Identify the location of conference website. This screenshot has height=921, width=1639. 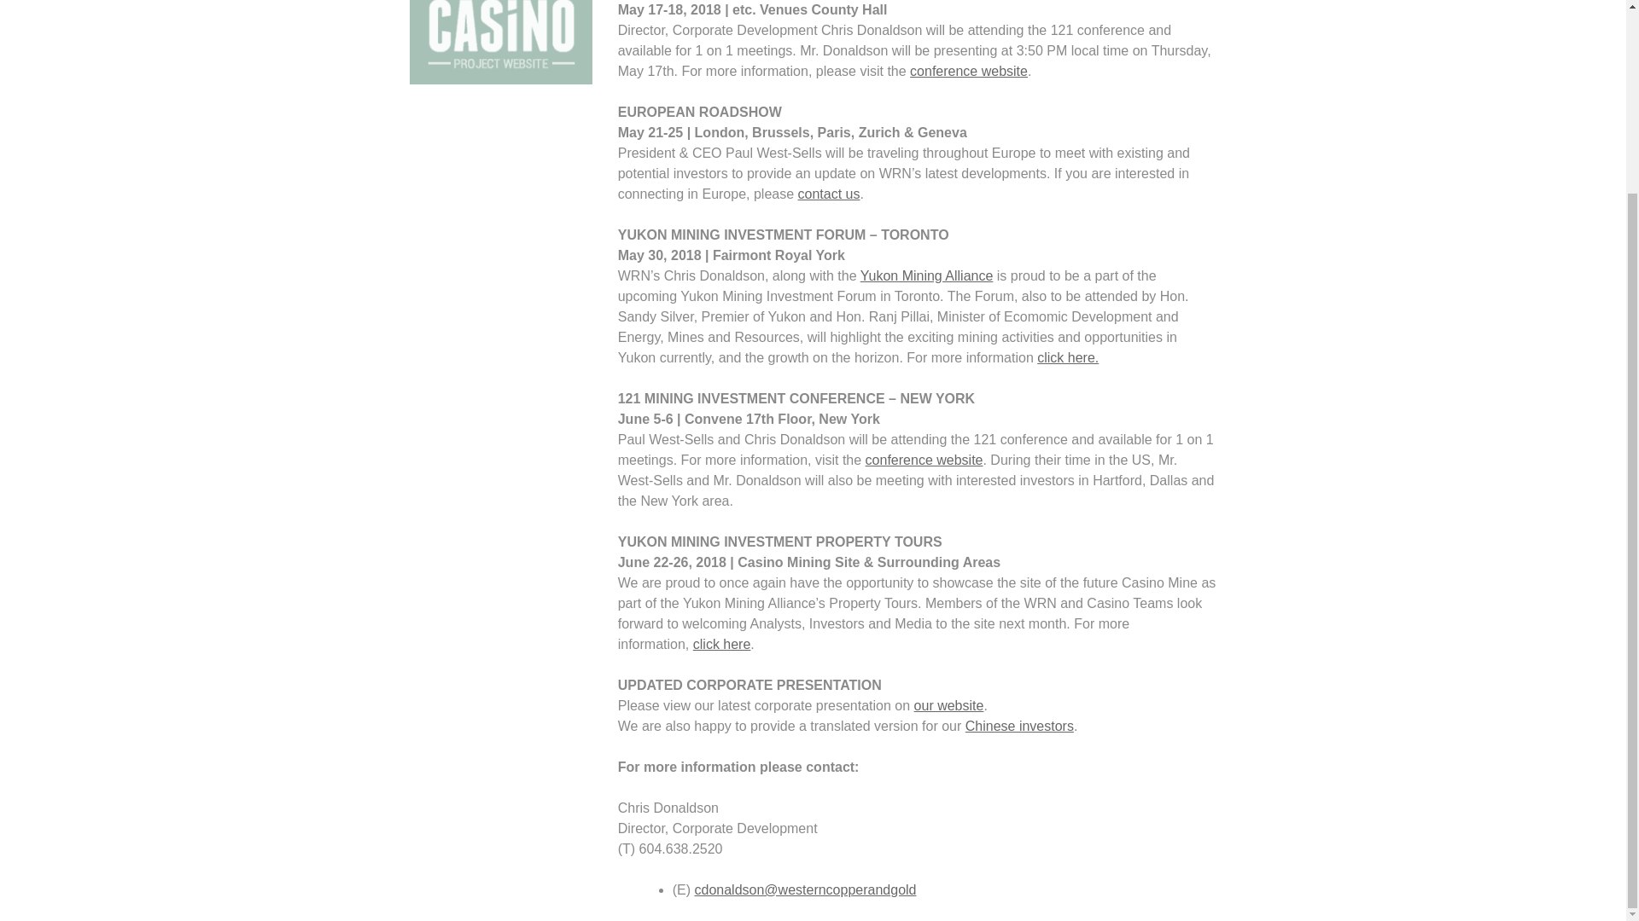
(968, 70).